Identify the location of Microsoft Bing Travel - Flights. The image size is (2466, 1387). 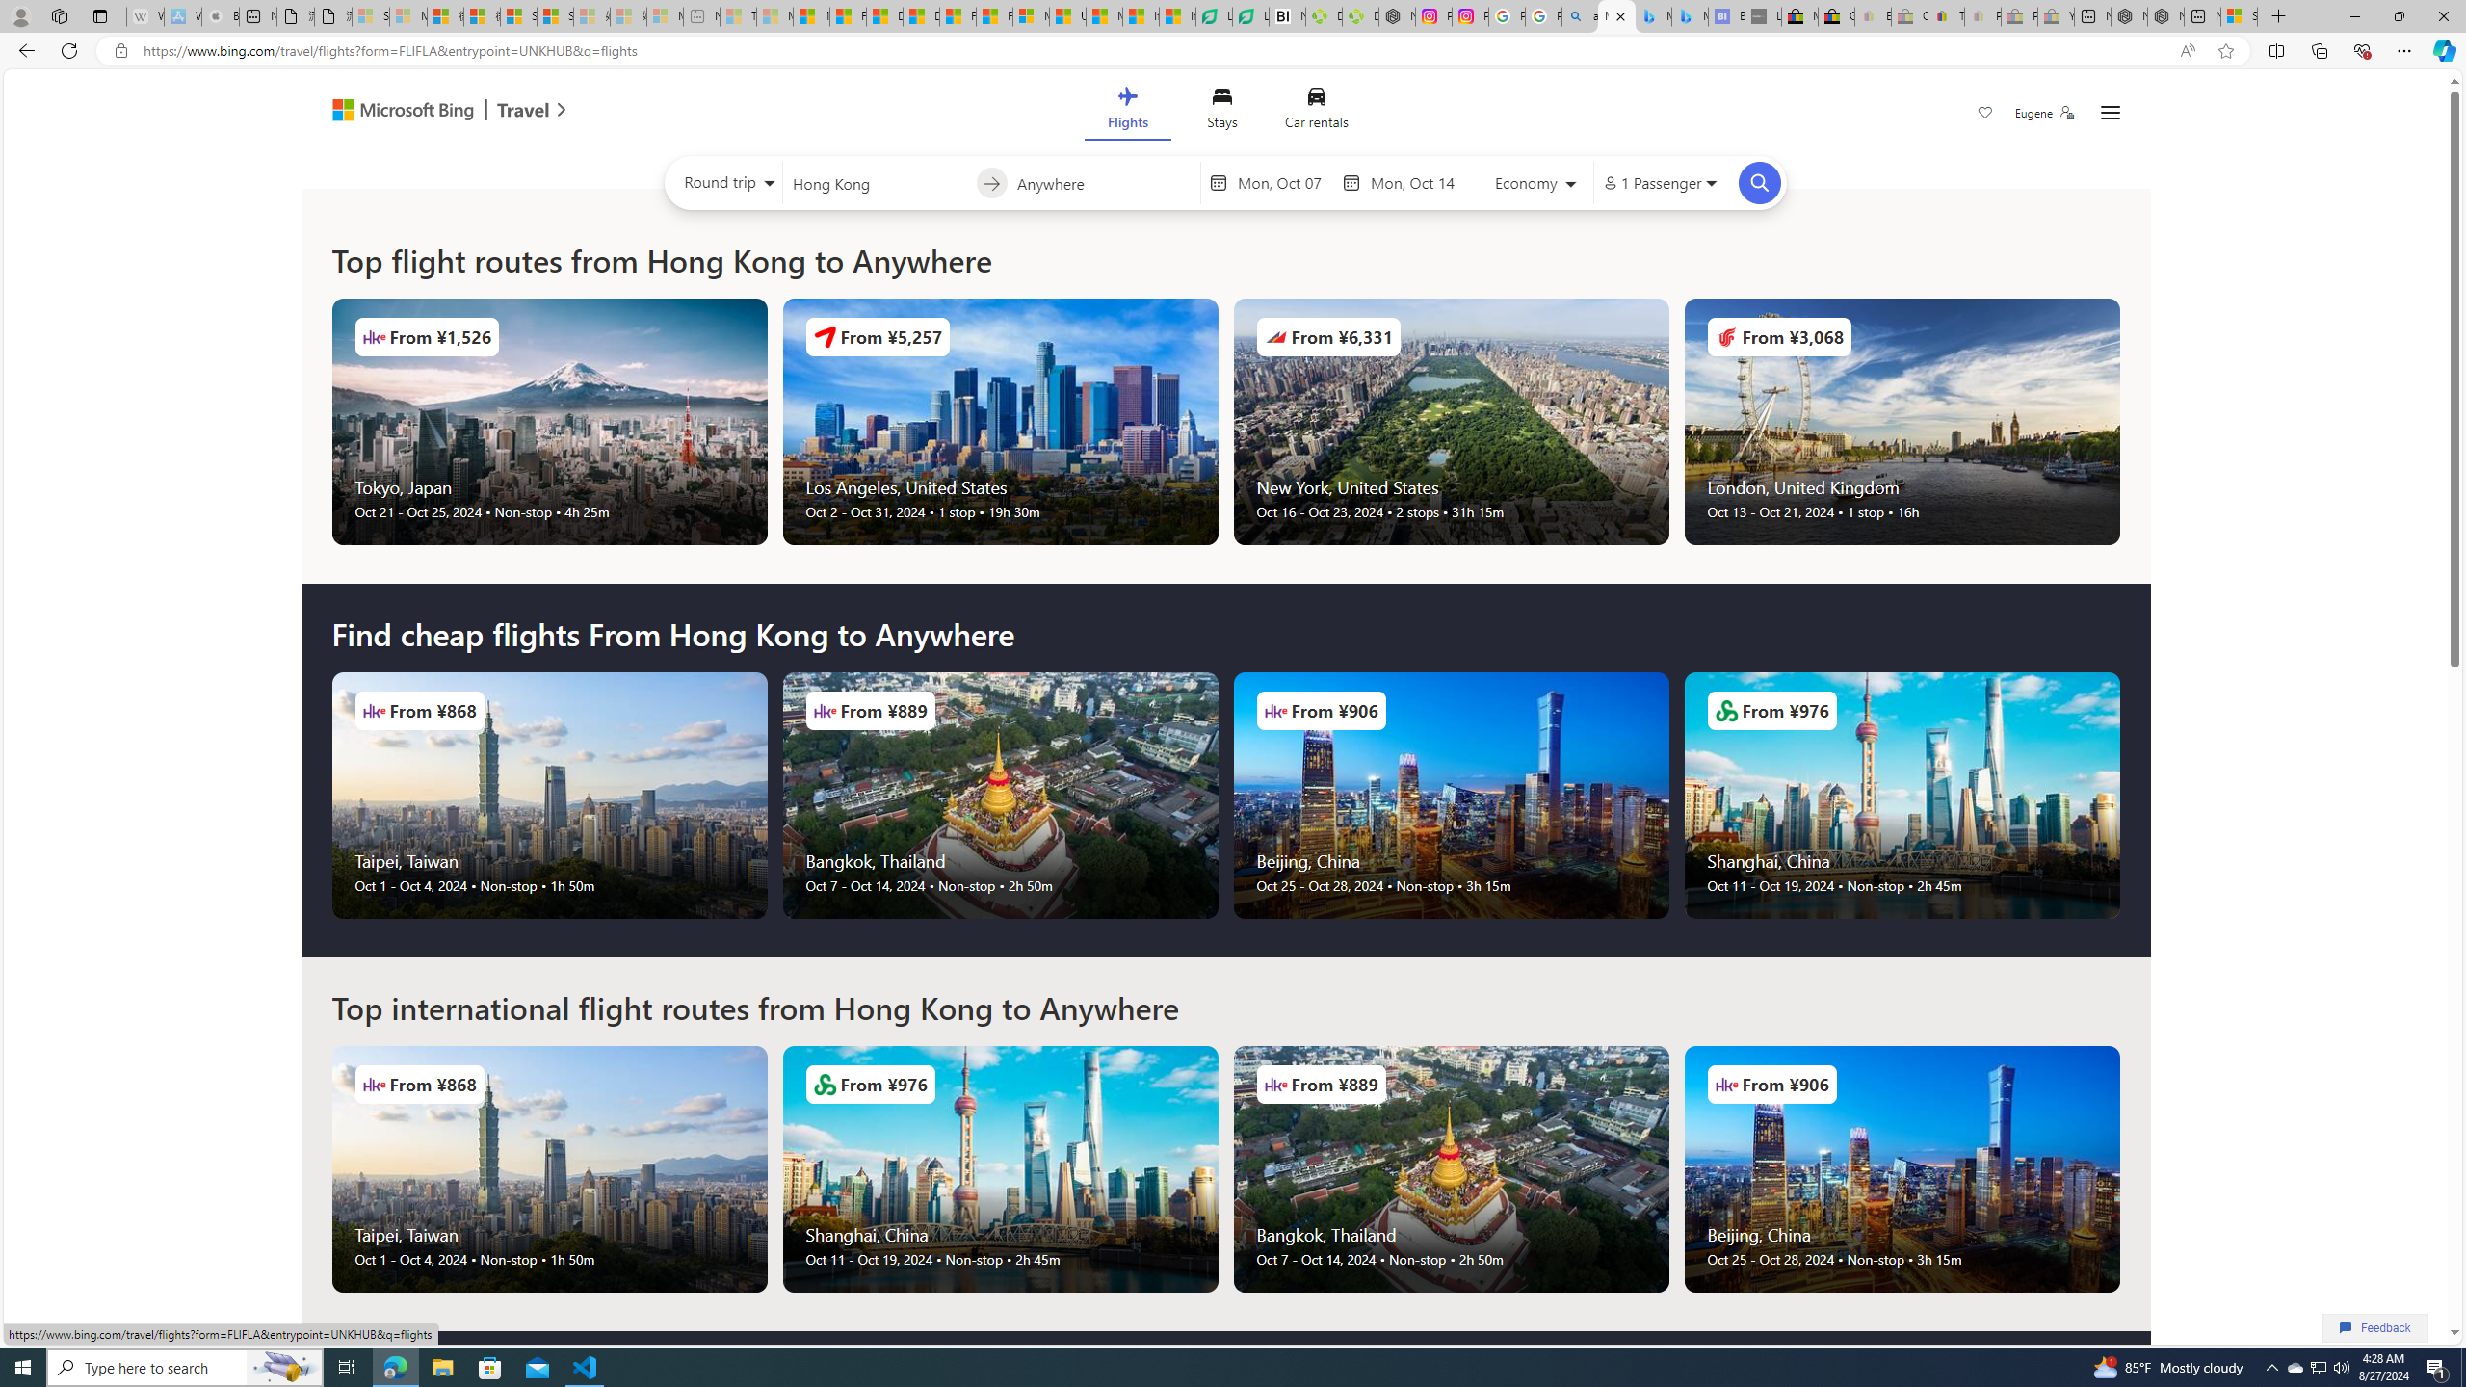
(1616, 16).